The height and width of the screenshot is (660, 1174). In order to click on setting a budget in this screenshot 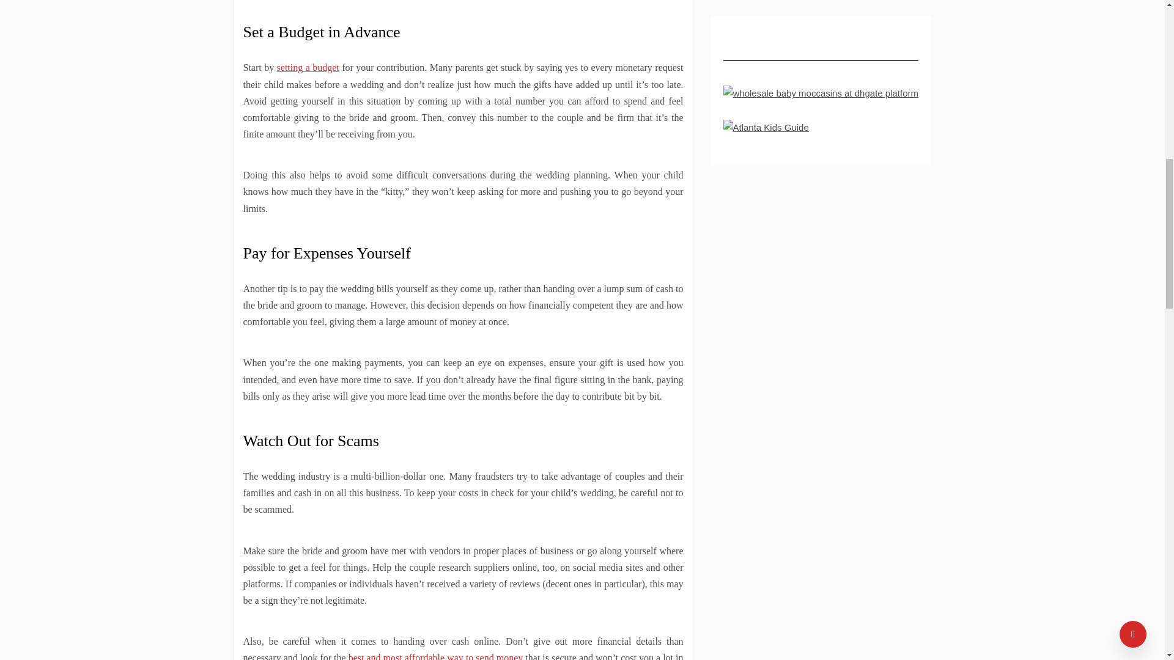, I will do `click(308, 67)`.